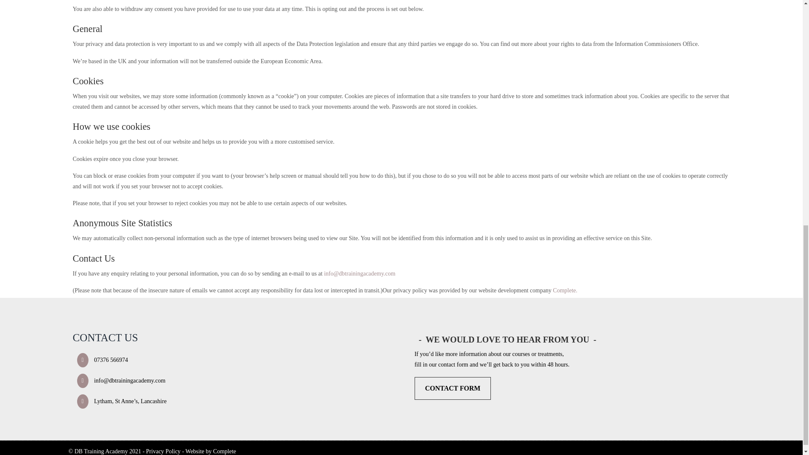  Describe the element at coordinates (565, 290) in the screenshot. I see `Complete.` at that location.